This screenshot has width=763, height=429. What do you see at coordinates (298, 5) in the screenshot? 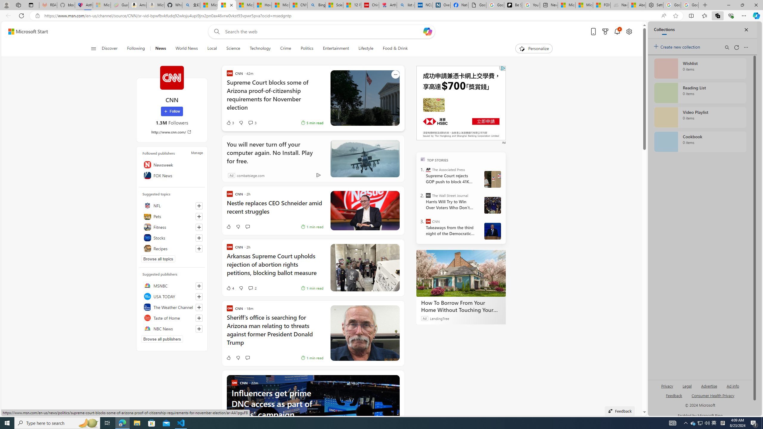
I see `CNN - MSN` at bounding box center [298, 5].